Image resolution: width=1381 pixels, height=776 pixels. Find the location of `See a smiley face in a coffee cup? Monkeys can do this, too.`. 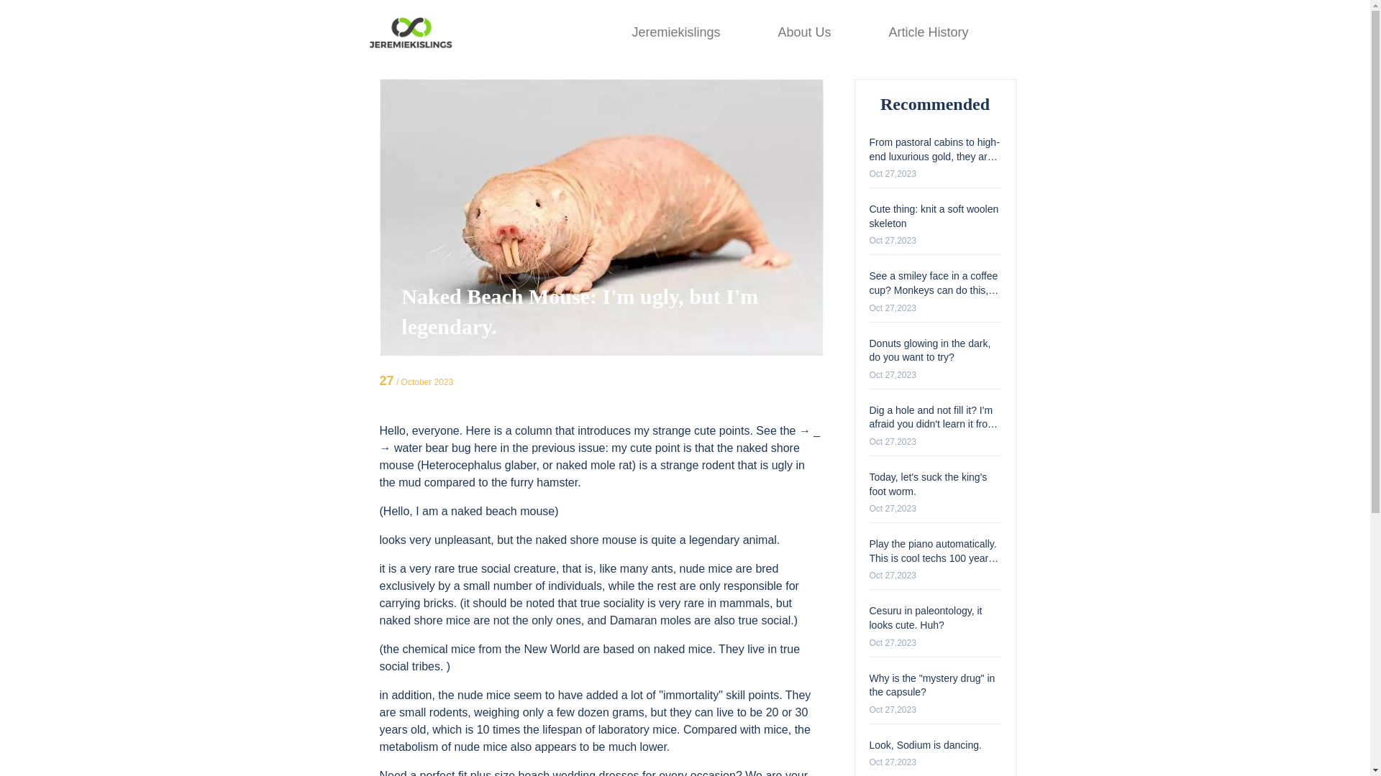

See a smiley face in a coffee cup? Monkeys can do this, too. is located at coordinates (934, 289).